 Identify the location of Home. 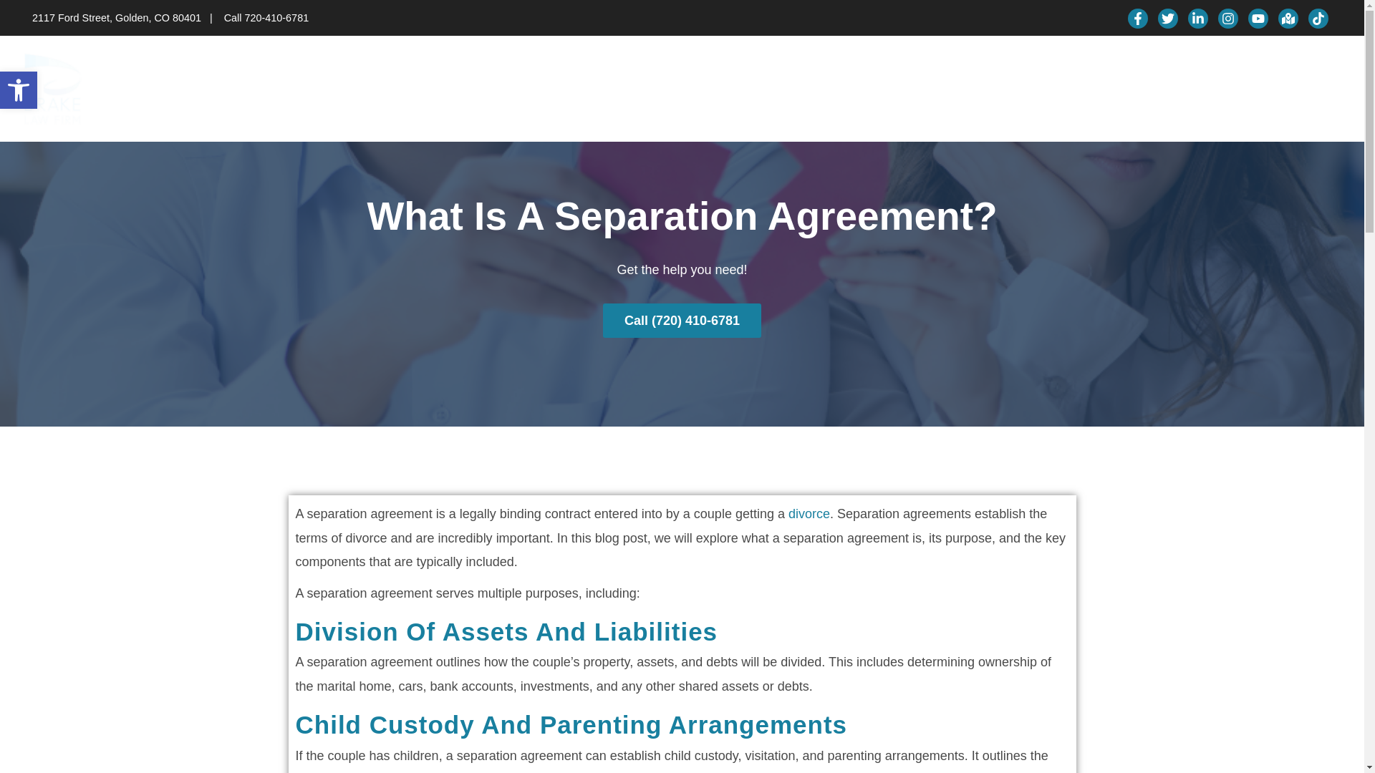
(797, 89).